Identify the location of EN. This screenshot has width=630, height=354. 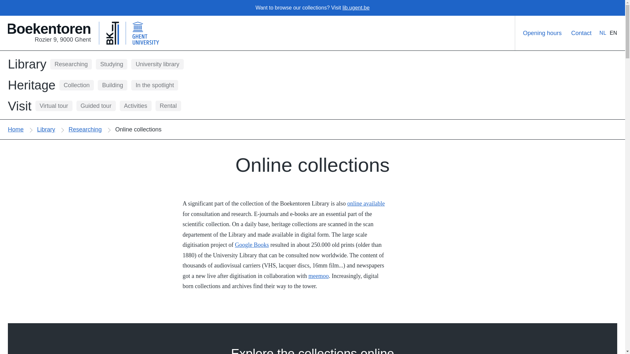
(614, 33).